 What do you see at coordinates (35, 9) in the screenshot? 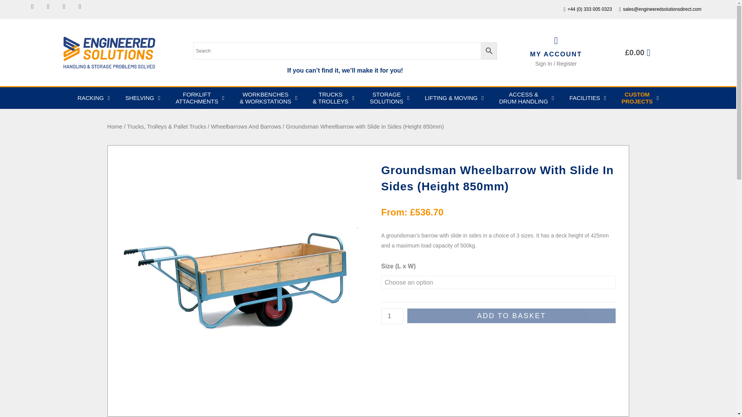
I see `Facebook-f` at bounding box center [35, 9].